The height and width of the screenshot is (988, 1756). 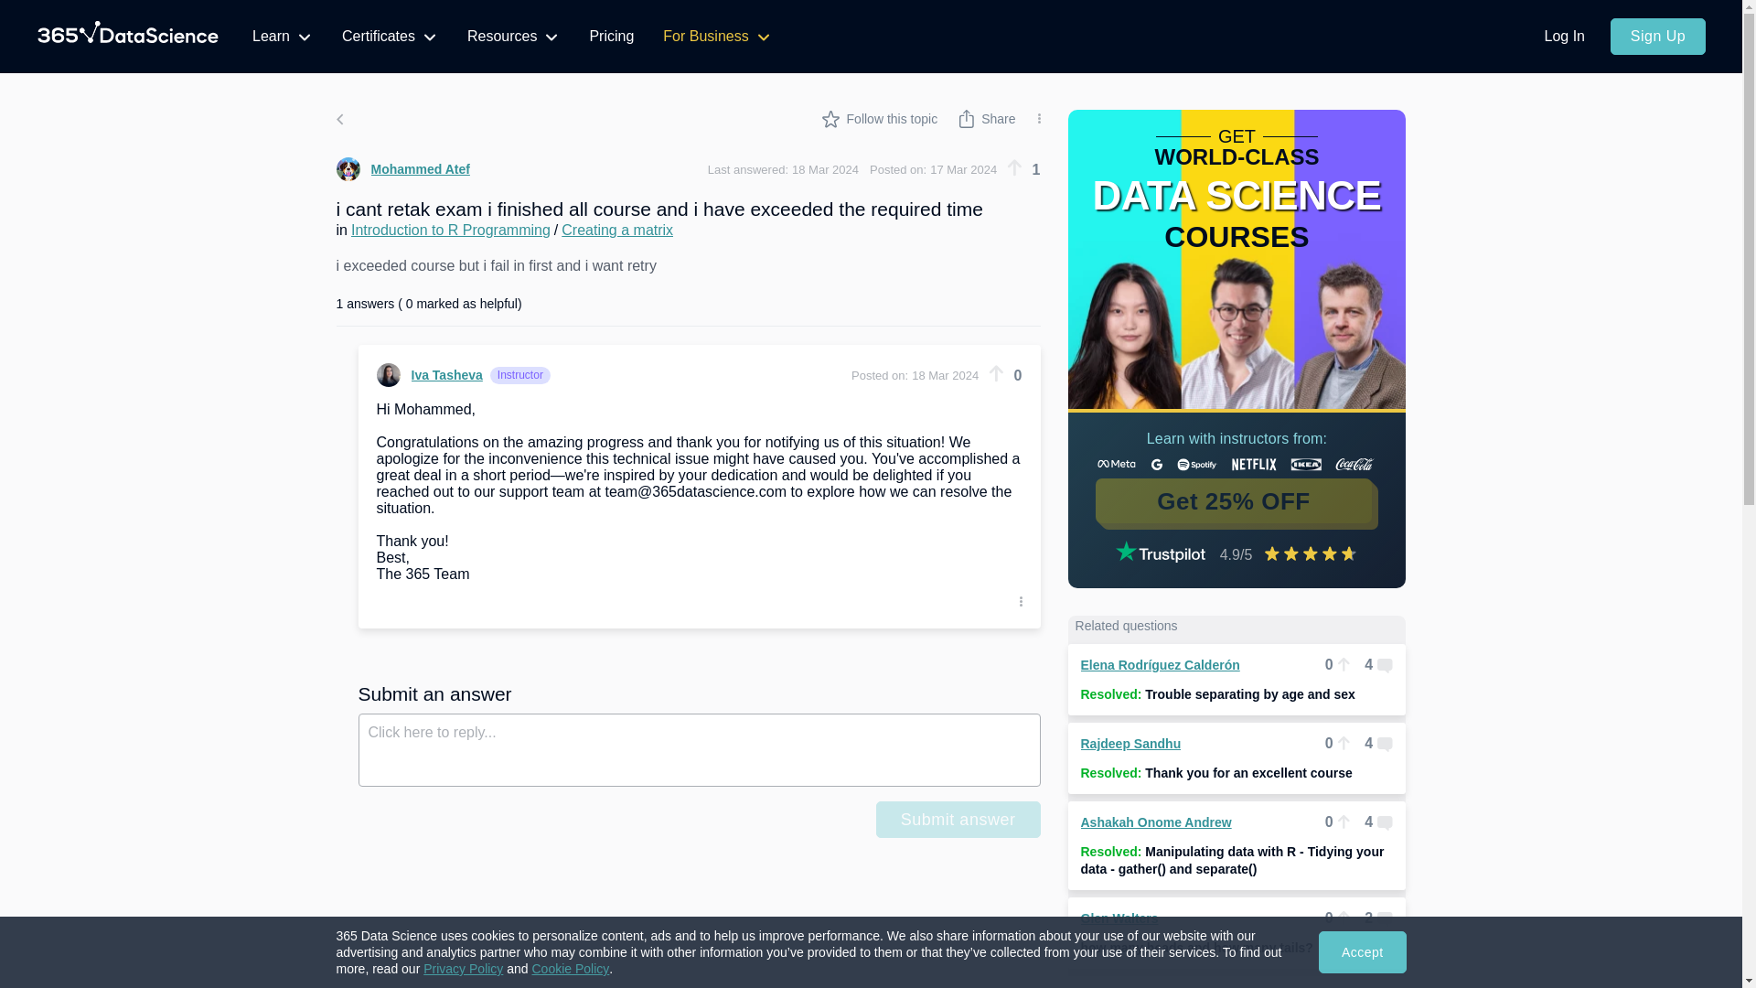 What do you see at coordinates (611, 37) in the screenshot?
I see `Pricing` at bounding box center [611, 37].